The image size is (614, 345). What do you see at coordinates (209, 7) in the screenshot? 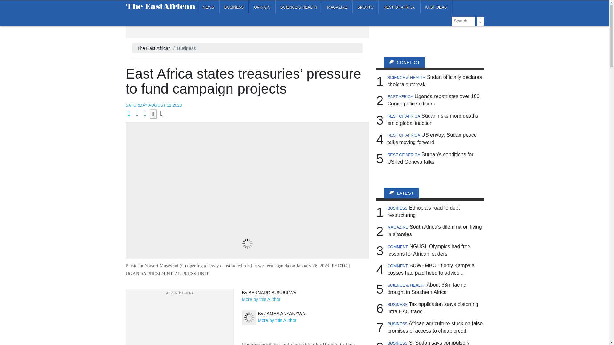
I see `NEWS` at bounding box center [209, 7].